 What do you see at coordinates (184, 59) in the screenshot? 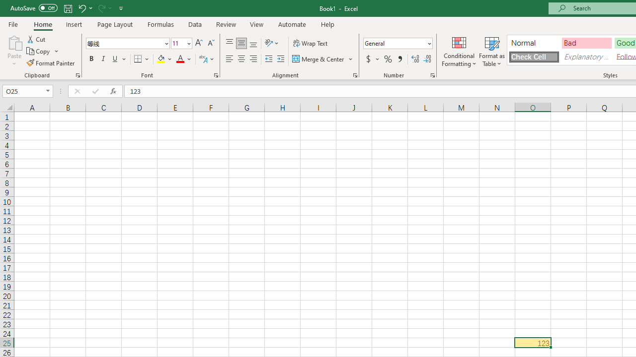
I see `Font Color` at bounding box center [184, 59].